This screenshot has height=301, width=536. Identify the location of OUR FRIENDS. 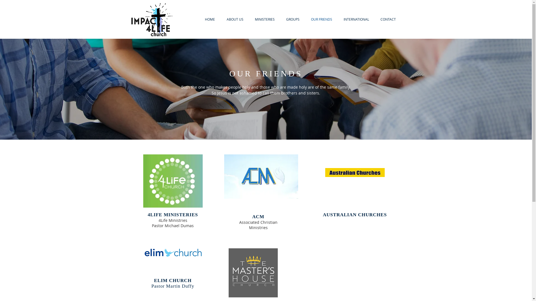
(322, 20).